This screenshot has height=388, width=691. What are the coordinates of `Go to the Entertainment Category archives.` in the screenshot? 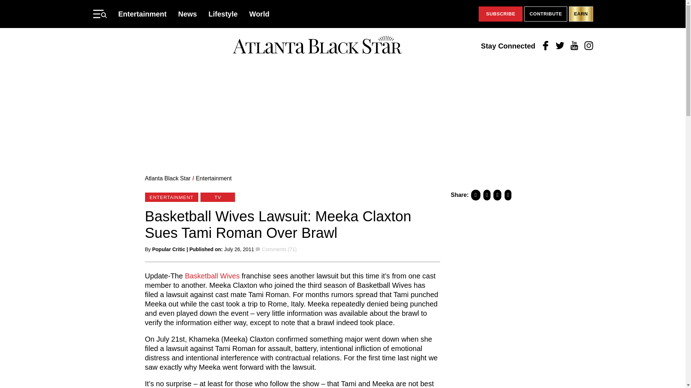 It's located at (213, 178).